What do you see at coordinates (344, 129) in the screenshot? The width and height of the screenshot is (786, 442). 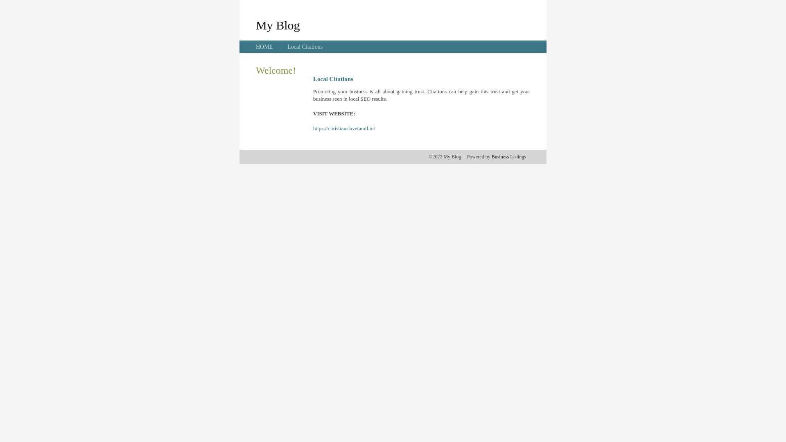 I see `https://christianslavetamil.in/` at bounding box center [344, 129].